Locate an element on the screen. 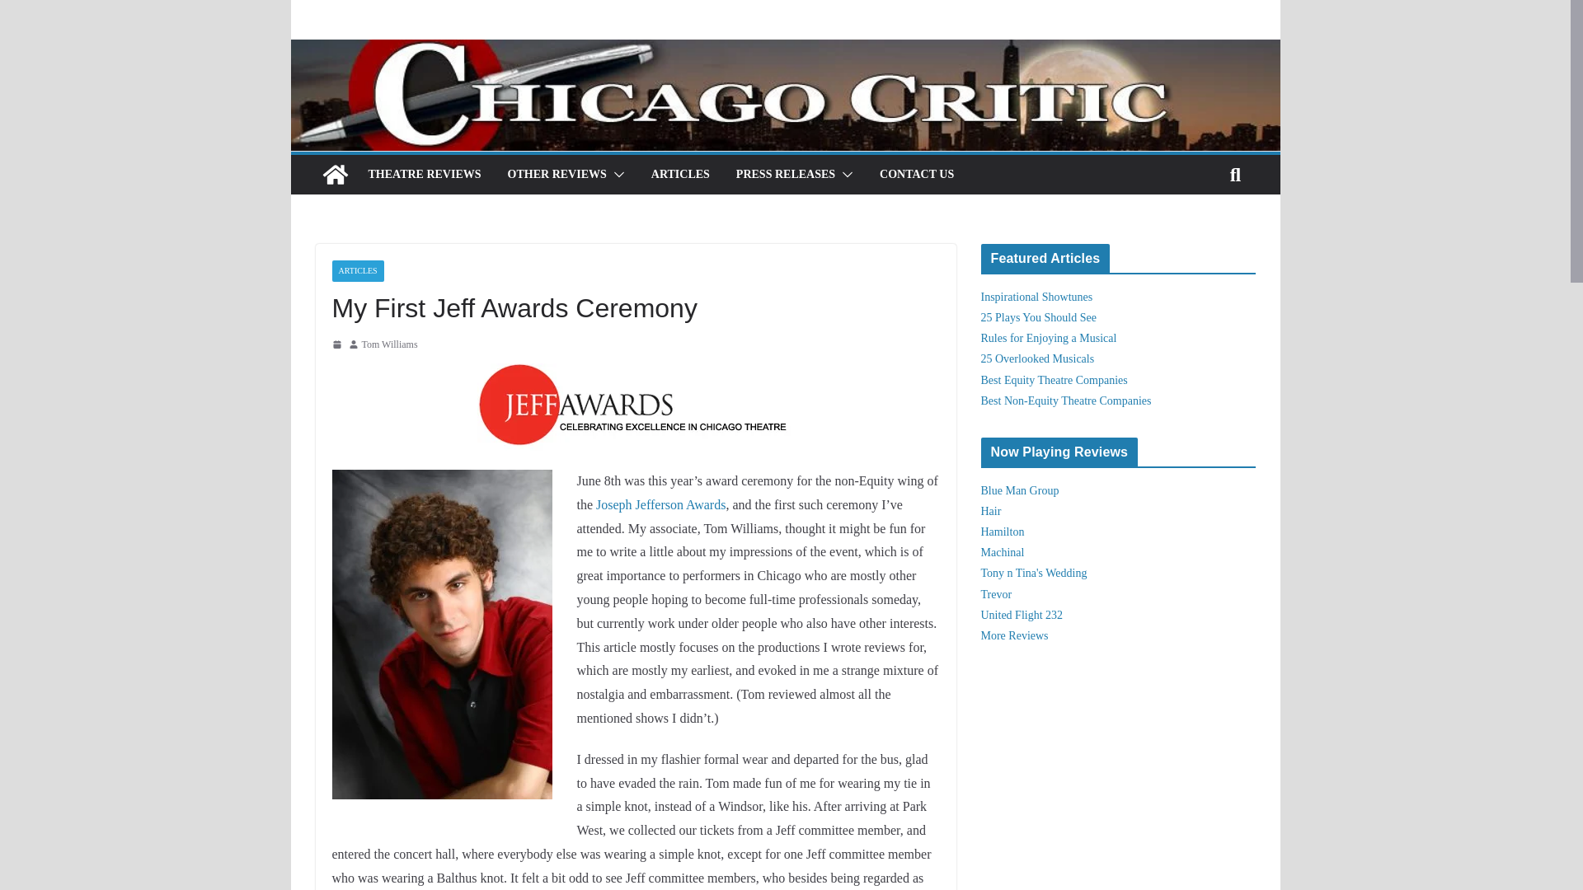 Image resolution: width=1583 pixels, height=890 pixels. Joseph Jefferson Awards is located at coordinates (660, 504).